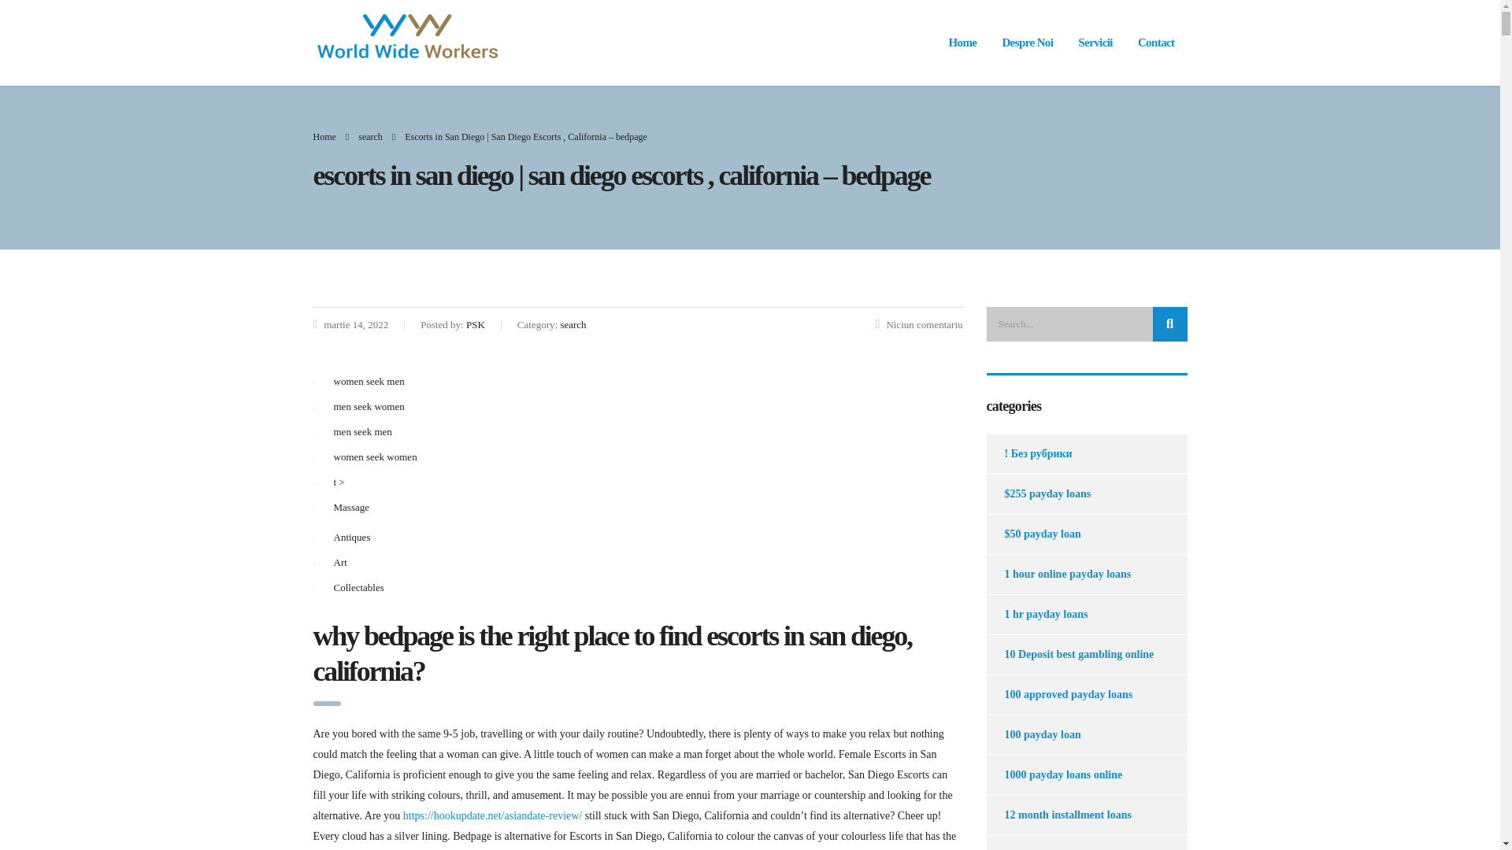  What do you see at coordinates (1069, 655) in the screenshot?
I see `10 Deposit best gambling online` at bounding box center [1069, 655].